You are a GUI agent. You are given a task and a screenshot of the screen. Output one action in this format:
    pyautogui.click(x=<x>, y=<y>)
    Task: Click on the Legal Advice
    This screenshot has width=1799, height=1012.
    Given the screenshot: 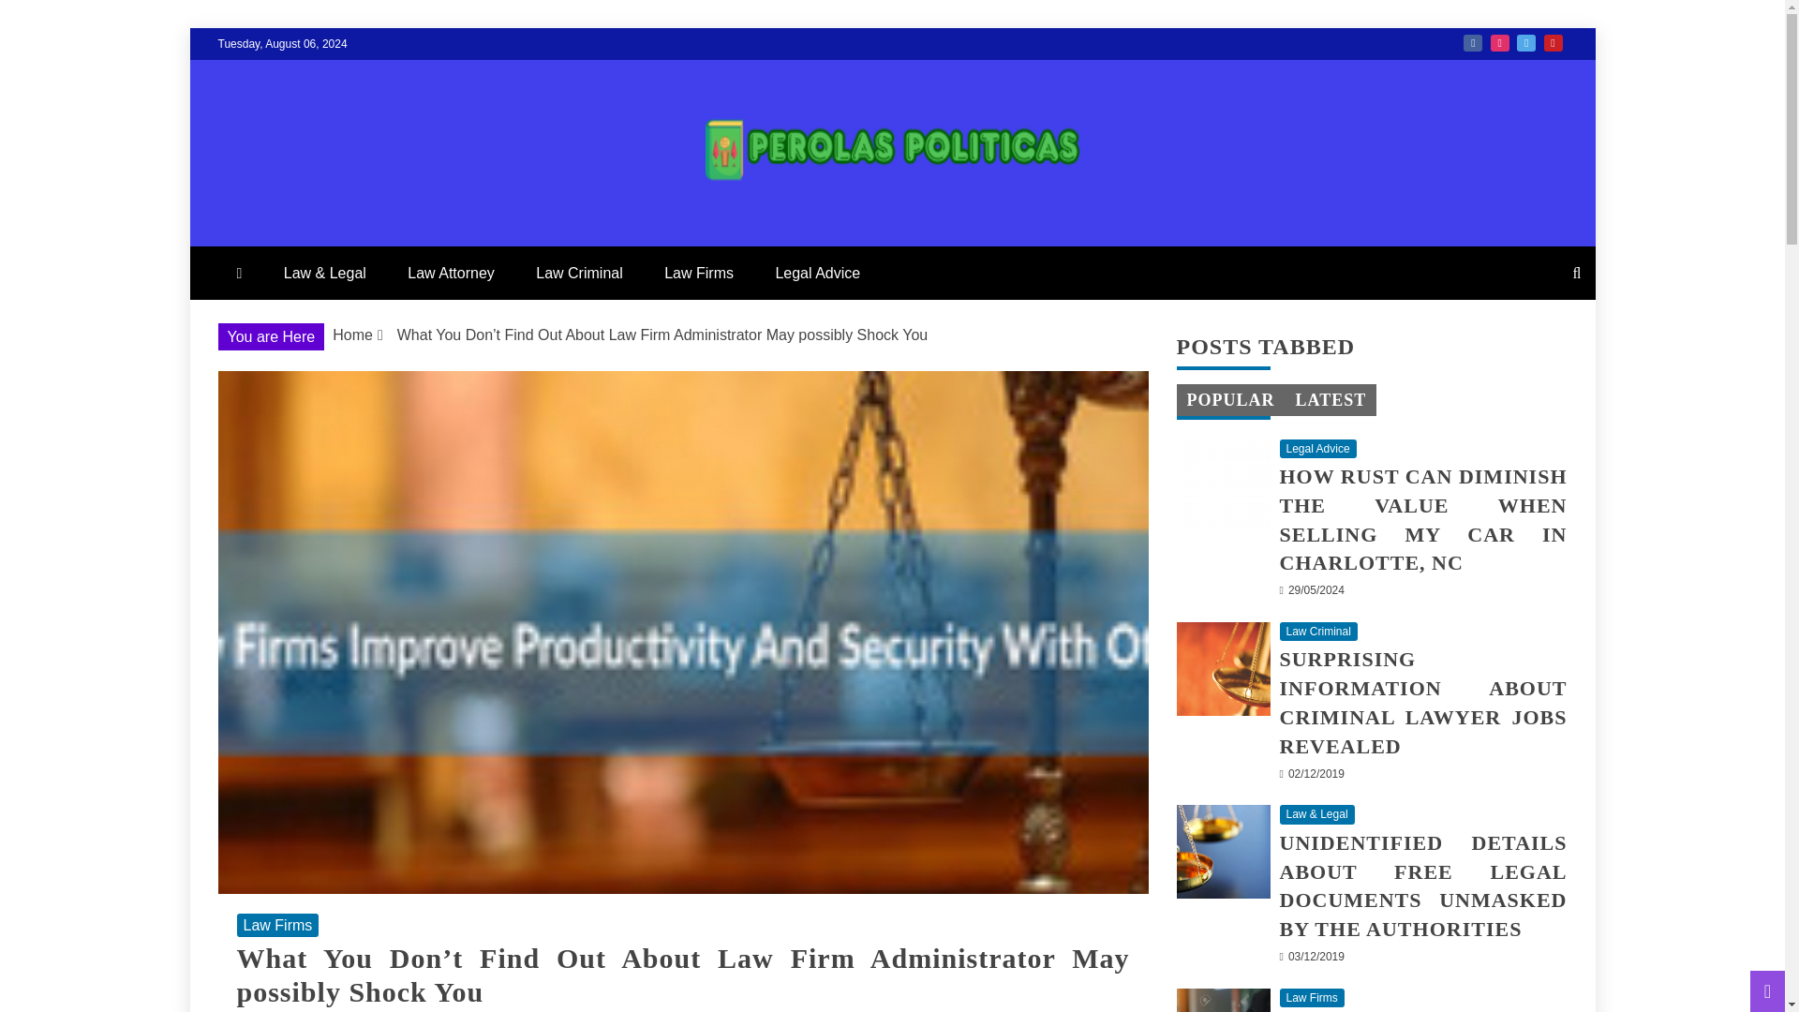 What is the action you would take?
    pyautogui.click(x=817, y=273)
    